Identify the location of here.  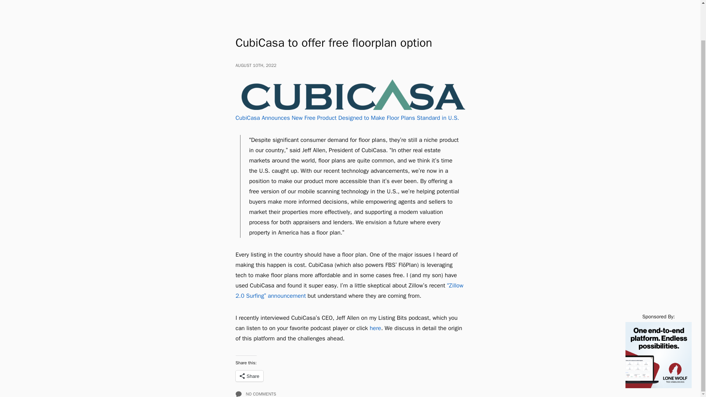
(375, 328).